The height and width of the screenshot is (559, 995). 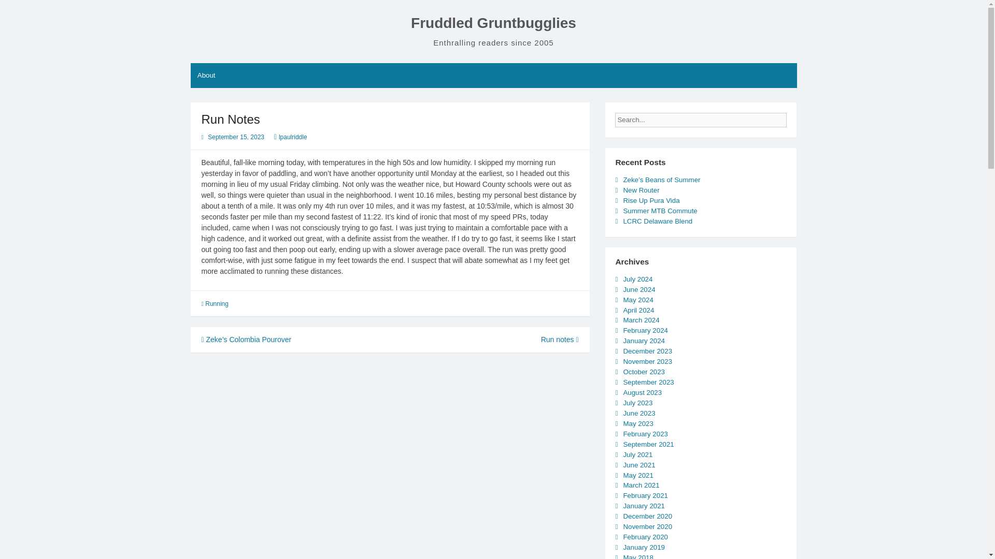 I want to click on December 2020, so click(x=647, y=517).